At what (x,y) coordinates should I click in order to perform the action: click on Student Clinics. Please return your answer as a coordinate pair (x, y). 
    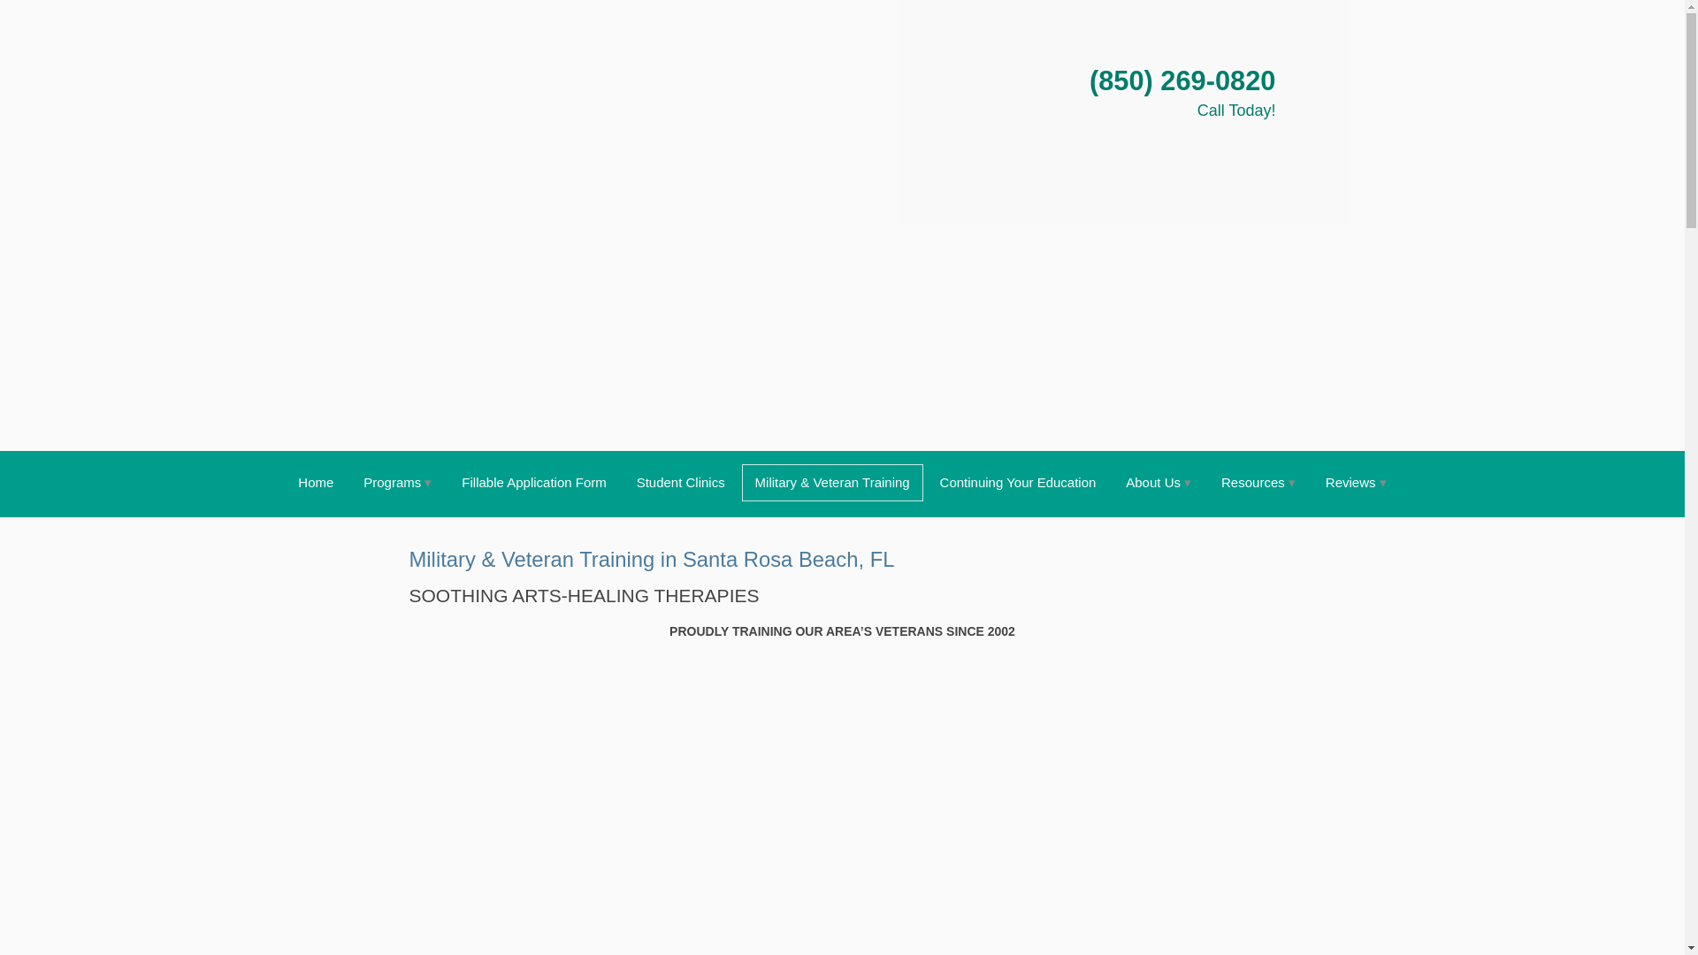
    Looking at the image, I should click on (681, 483).